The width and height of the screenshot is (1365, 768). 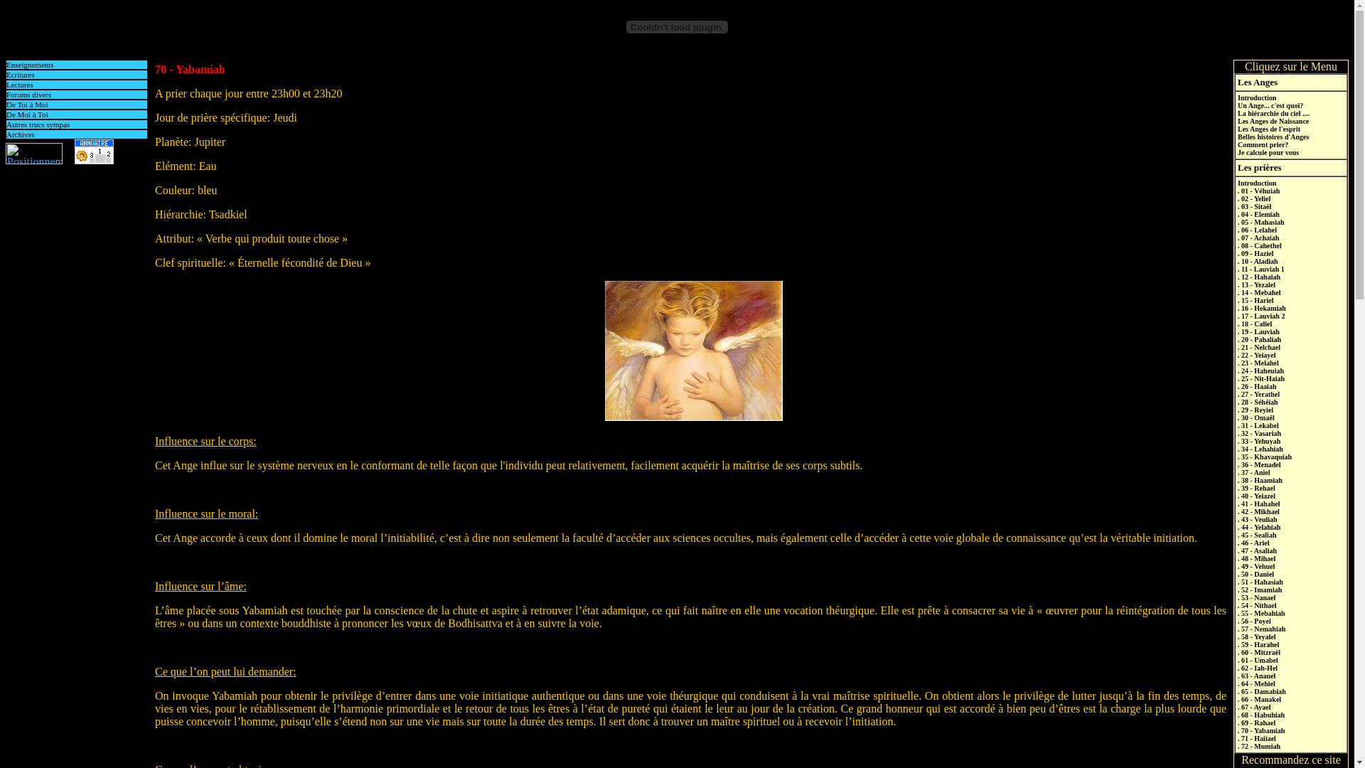 I want to click on . 21 - Nelchael, so click(x=1259, y=347).